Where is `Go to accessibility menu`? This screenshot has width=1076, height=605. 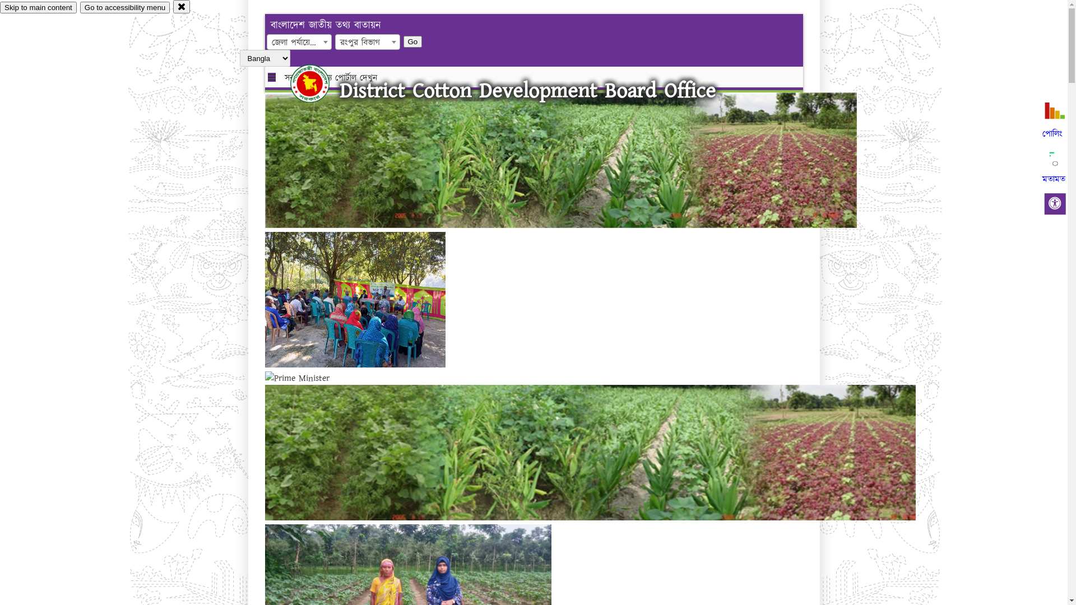
Go to accessibility menu is located at coordinates (125, 8).